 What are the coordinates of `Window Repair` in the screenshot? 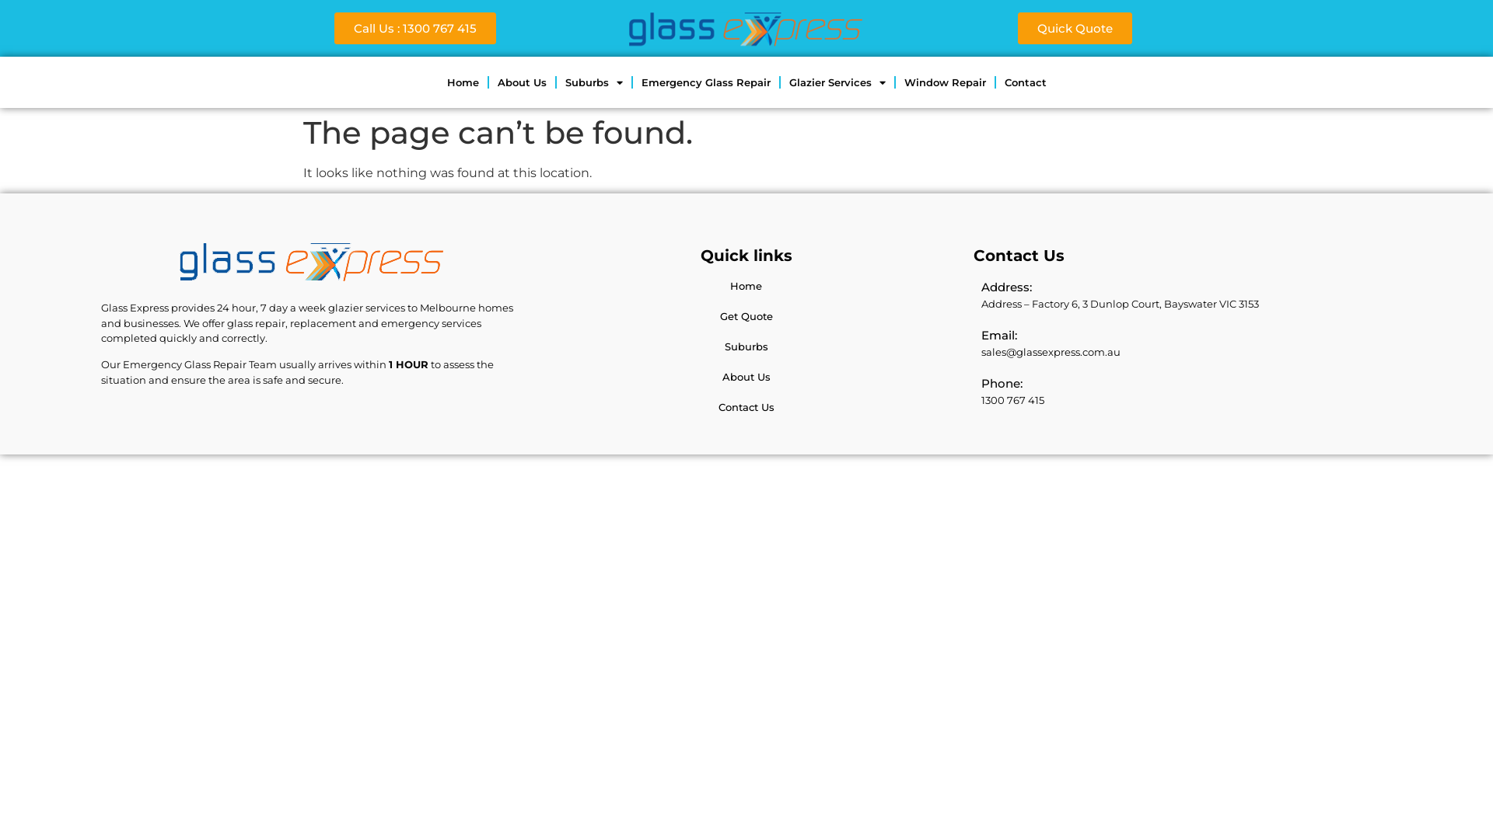 It's located at (946, 82).